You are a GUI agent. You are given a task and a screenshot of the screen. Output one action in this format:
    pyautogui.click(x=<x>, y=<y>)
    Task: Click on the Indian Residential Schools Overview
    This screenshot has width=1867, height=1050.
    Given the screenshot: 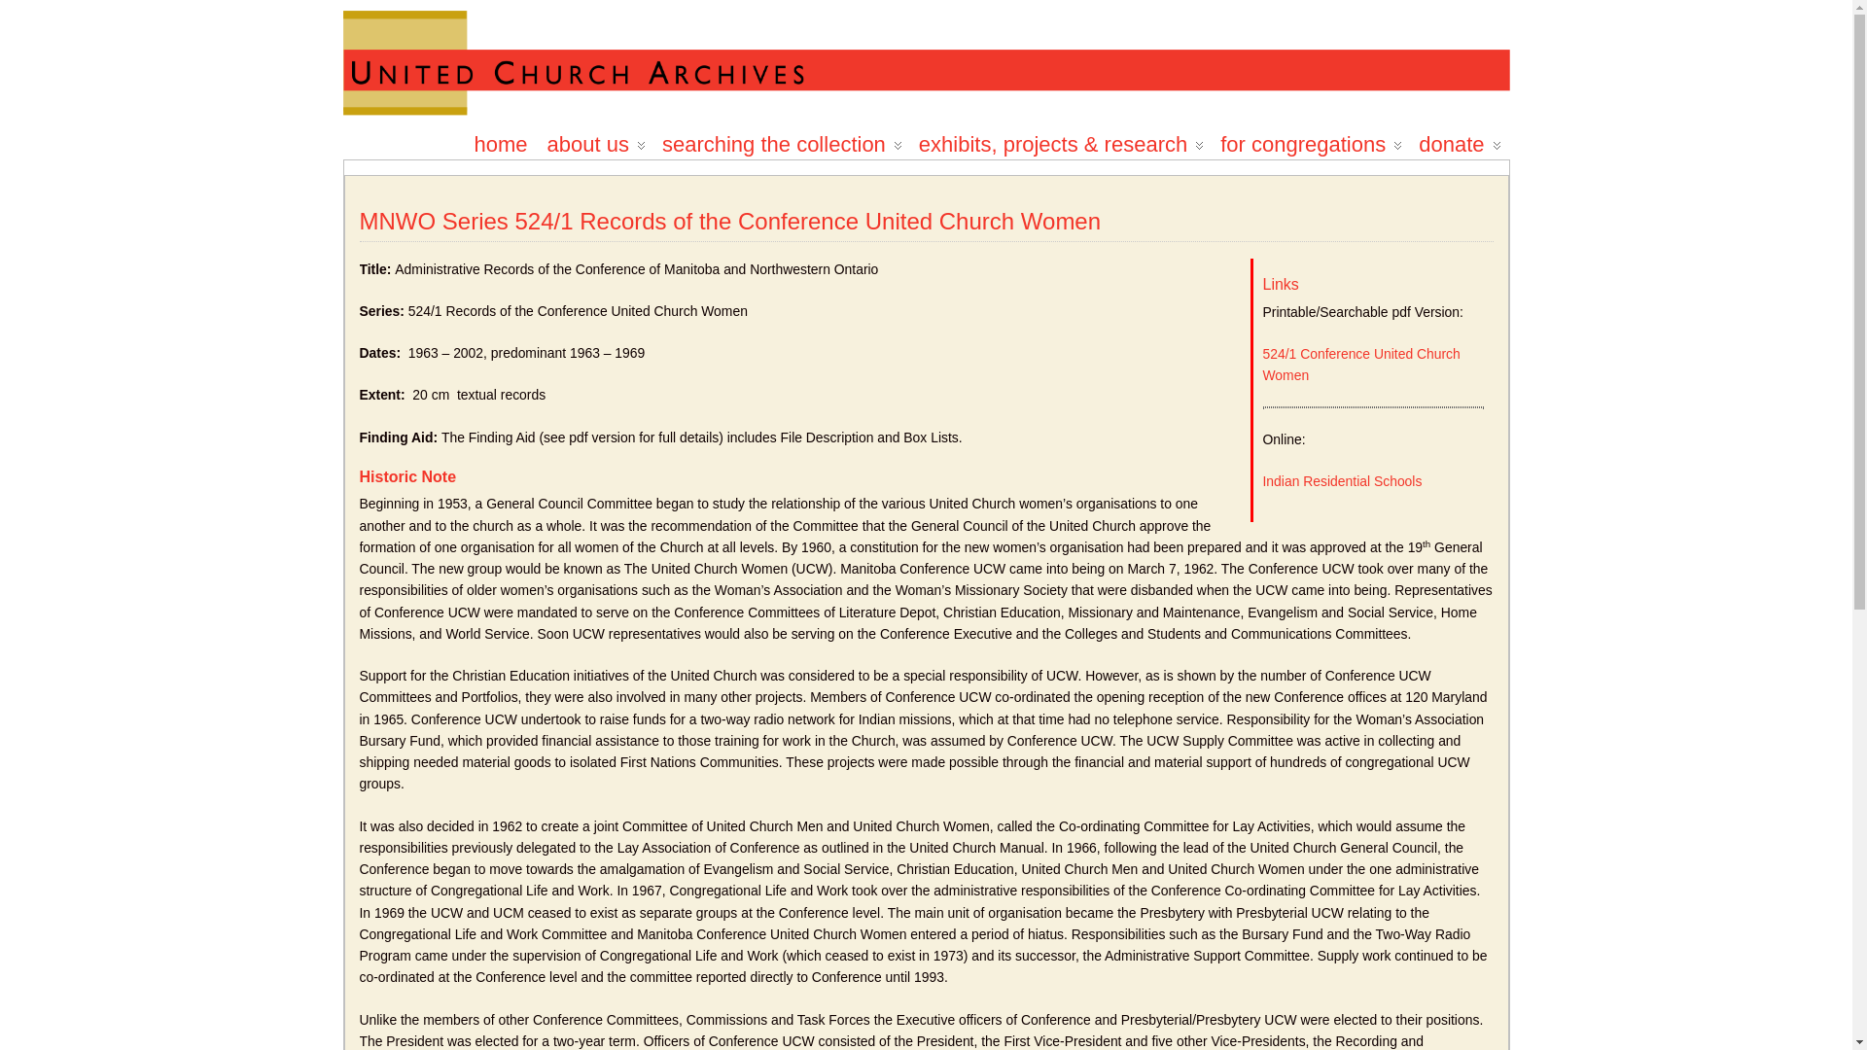 What is the action you would take?
    pyautogui.click(x=1341, y=481)
    